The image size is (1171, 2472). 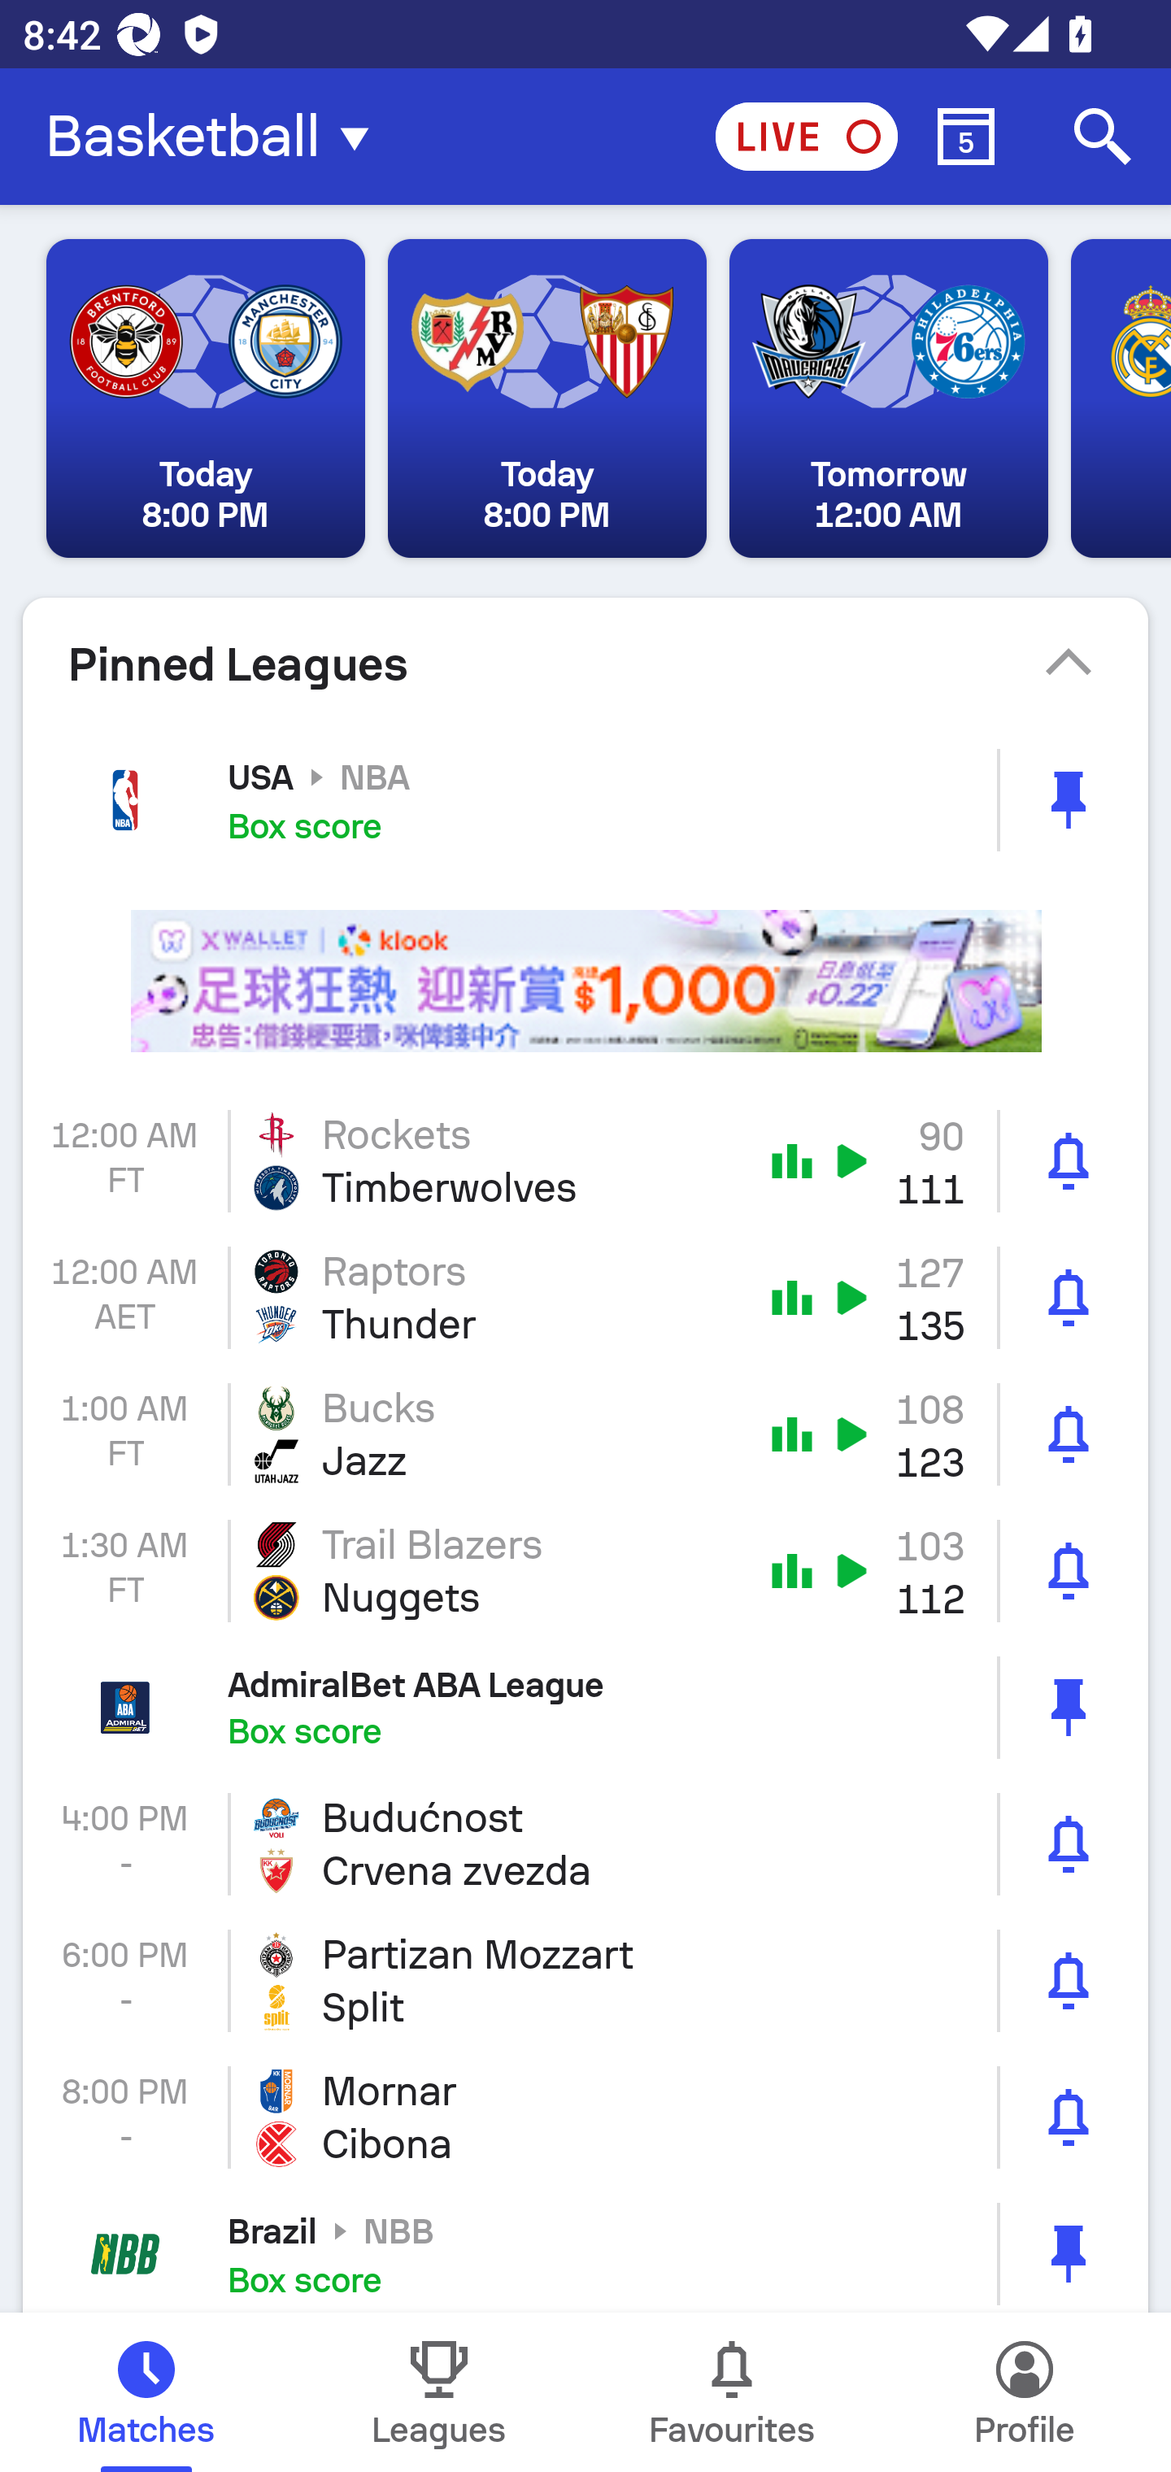 I want to click on 1:00 AM FT Bucks Jazz 108 123, so click(x=585, y=1434).